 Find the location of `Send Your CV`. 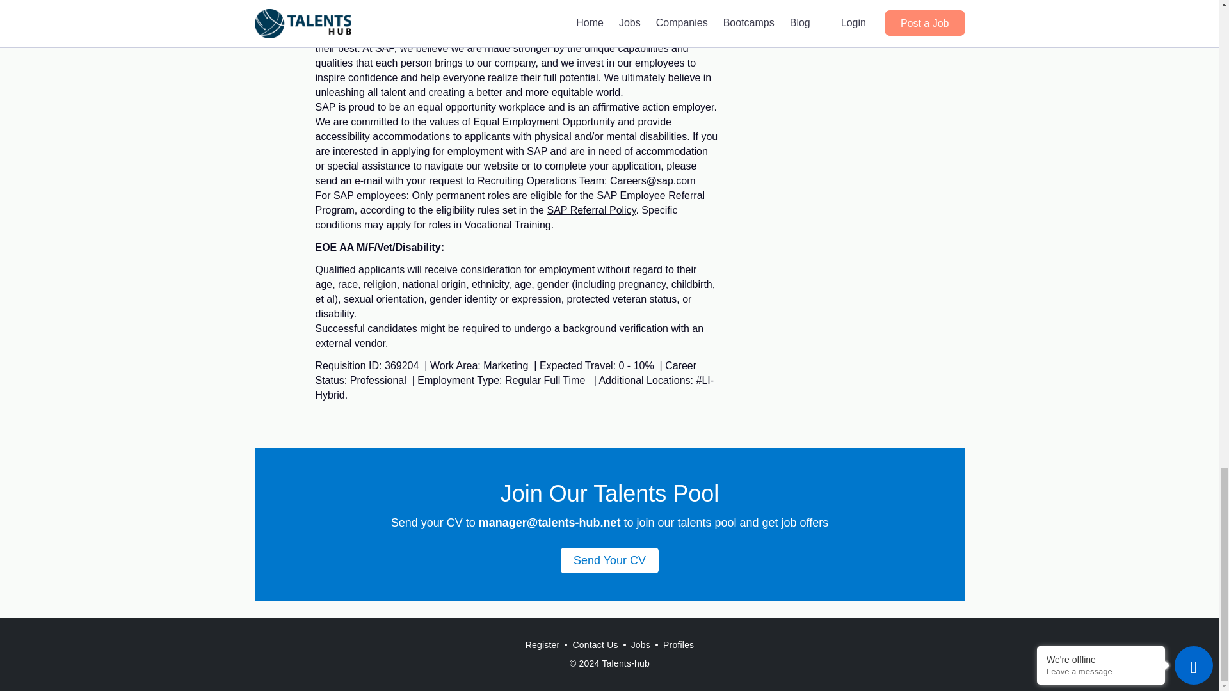

Send Your CV is located at coordinates (609, 560).